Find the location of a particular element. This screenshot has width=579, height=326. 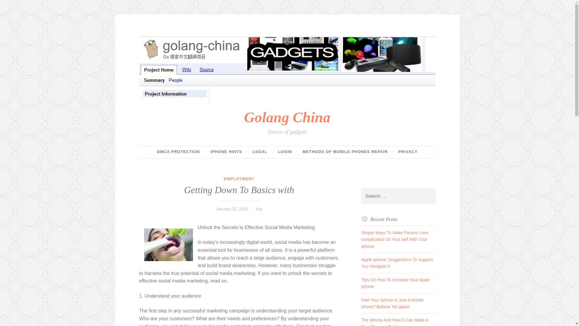

Apple iphone: Suggestions To Support You Navigate It is located at coordinates (397, 263).